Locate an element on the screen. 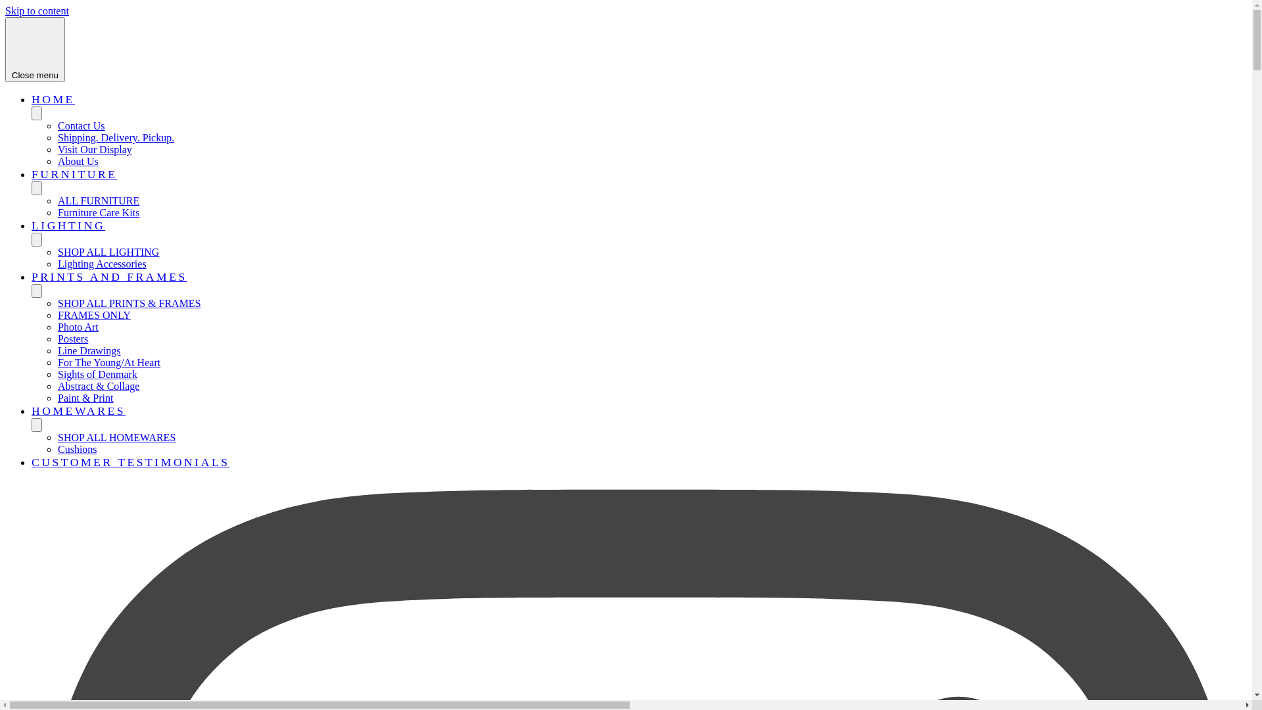 This screenshot has height=710, width=1262. HOME is located at coordinates (53, 99).